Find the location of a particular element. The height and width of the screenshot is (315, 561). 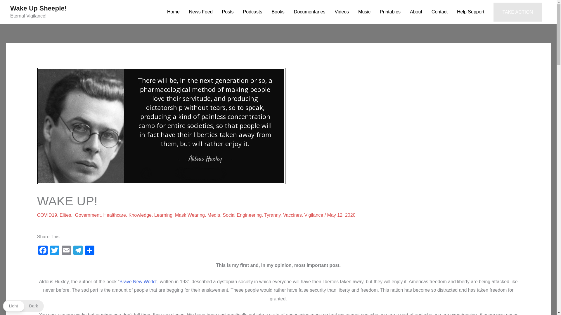

Contact is located at coordinates (439, 12).